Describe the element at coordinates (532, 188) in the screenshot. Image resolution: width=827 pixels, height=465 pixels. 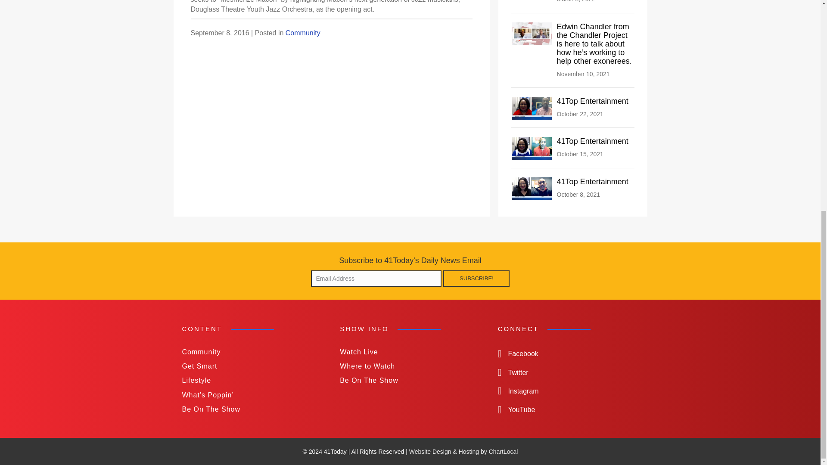
I see `41Top Entertainment` at that location.